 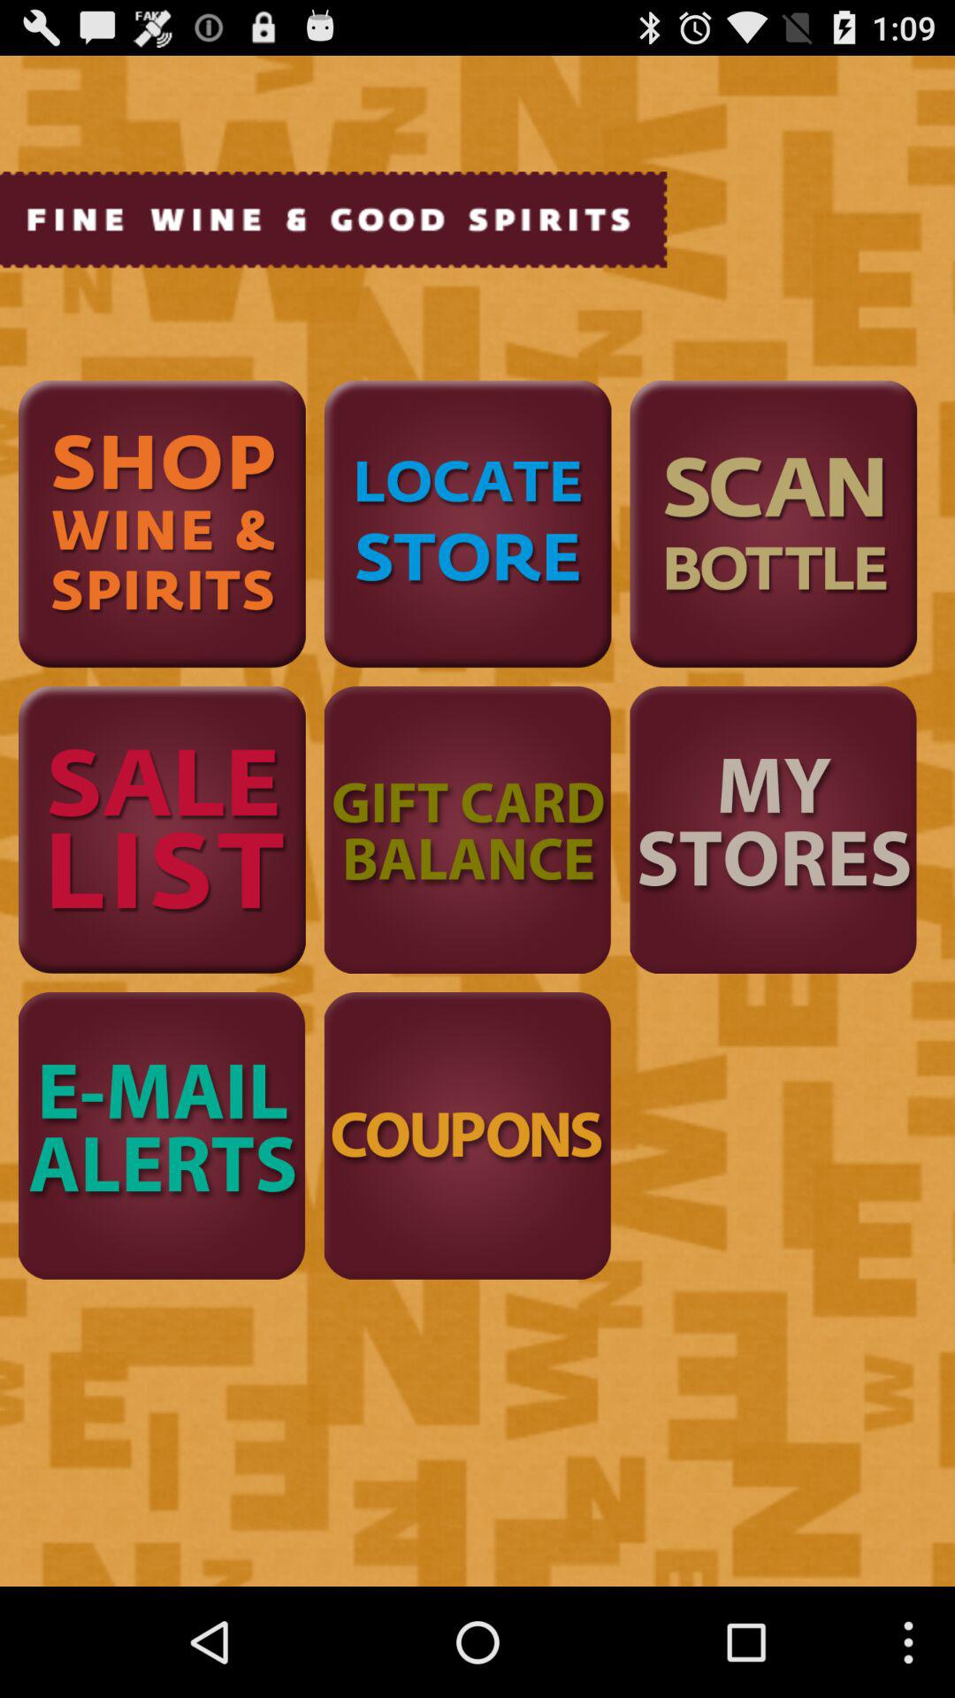 What do you see at coordinates (467, 1136) in the screenshot?
I see `coupons button` at bounding box center [467, 1136].